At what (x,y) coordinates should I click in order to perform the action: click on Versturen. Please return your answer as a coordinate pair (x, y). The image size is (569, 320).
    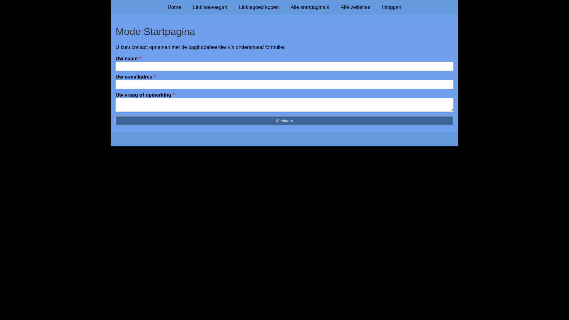
    Looking at the image, I should click on (284, 121).